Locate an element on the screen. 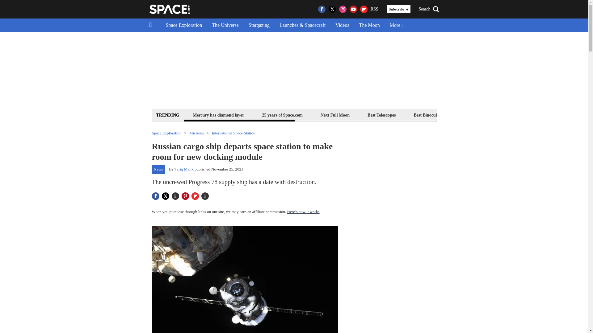 The width and height of the screenshot is (593, 333). Best Binoculars is located at coordinates (428, 115).